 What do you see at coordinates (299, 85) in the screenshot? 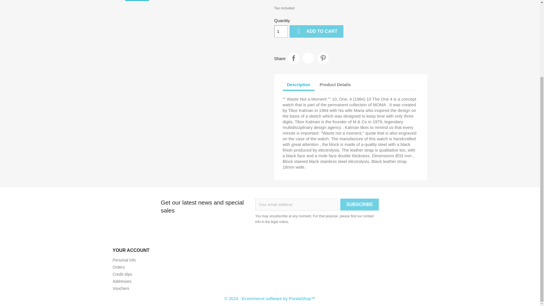
I see `Description` at bounding box center [299, 85].